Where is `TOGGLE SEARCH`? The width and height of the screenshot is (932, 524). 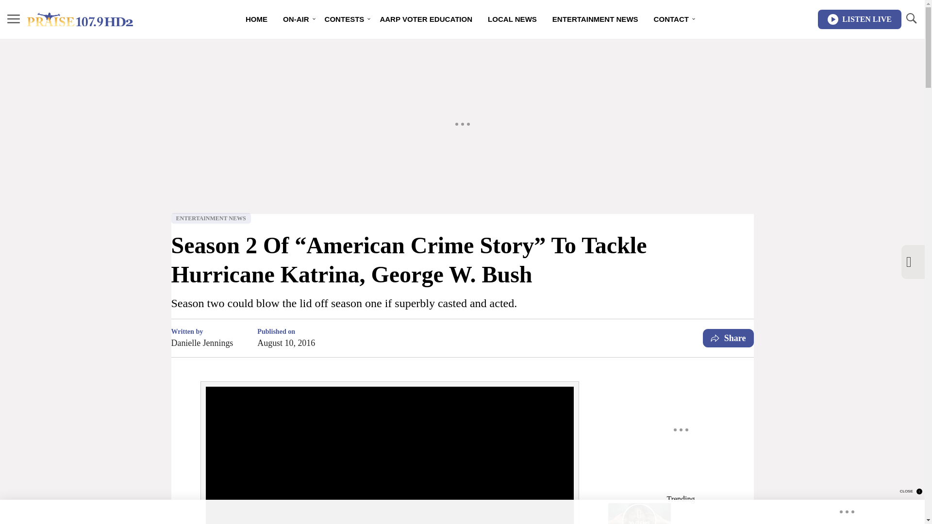
TOGGLE SEARCH is located at coordinates (911, 19).